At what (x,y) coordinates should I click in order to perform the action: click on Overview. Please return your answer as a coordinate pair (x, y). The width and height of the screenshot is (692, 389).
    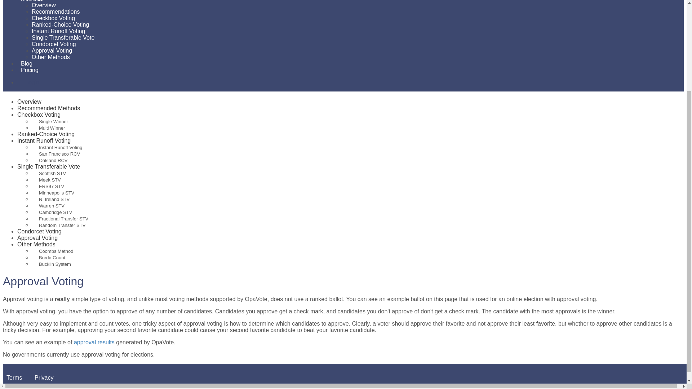
    Looking at the image, I should click on (30, 102).